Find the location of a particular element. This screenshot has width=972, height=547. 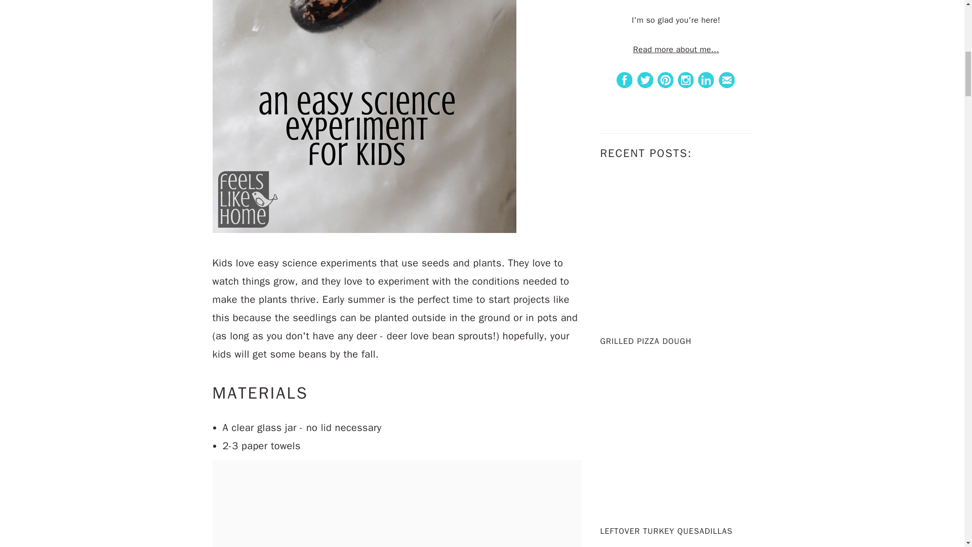

Grilled Pizza Dough is located at coordinates (676, 318).